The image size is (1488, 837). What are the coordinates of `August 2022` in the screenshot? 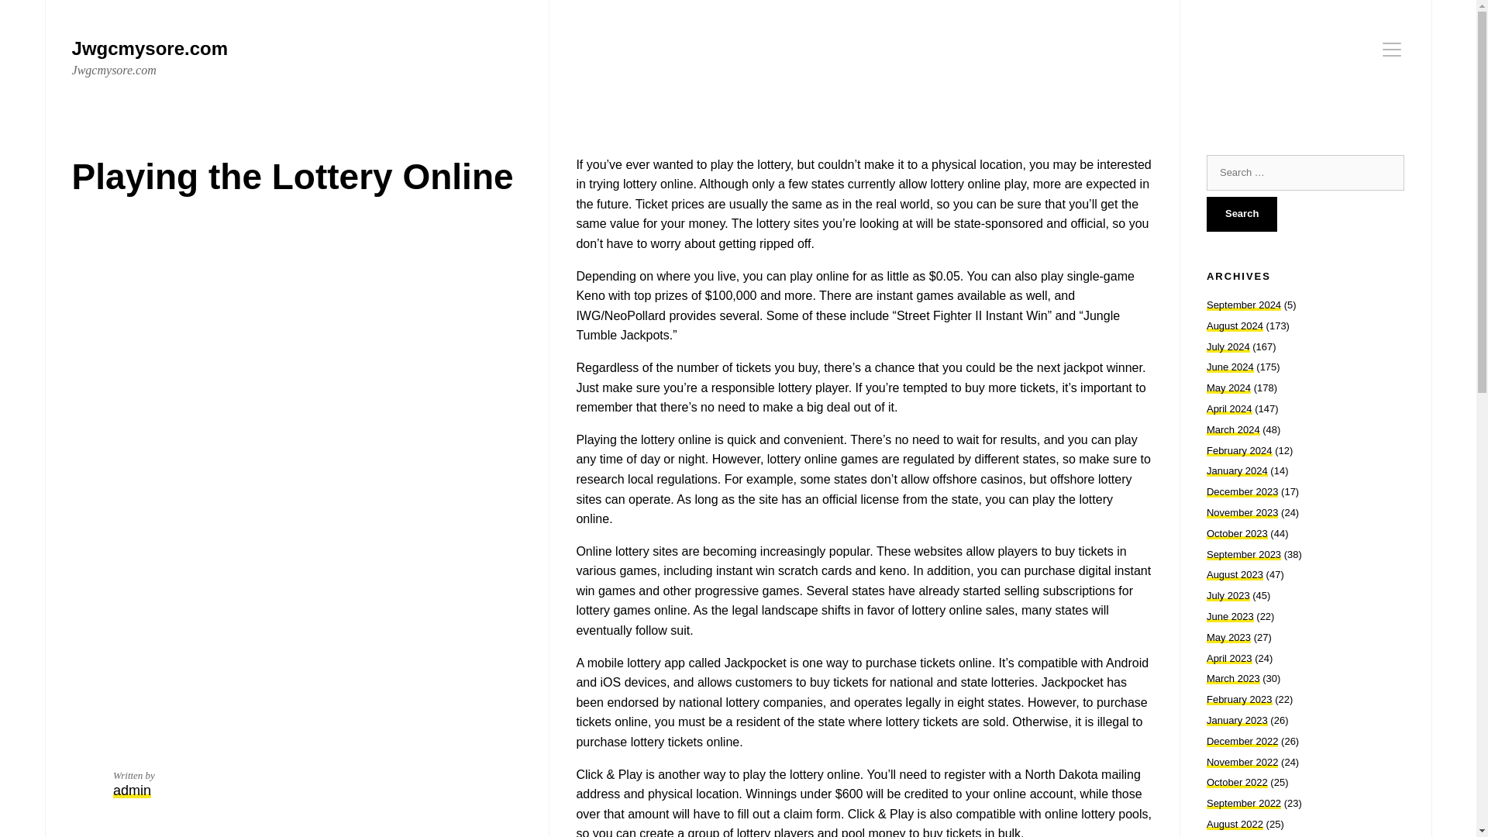 It's located at (1235, 825).